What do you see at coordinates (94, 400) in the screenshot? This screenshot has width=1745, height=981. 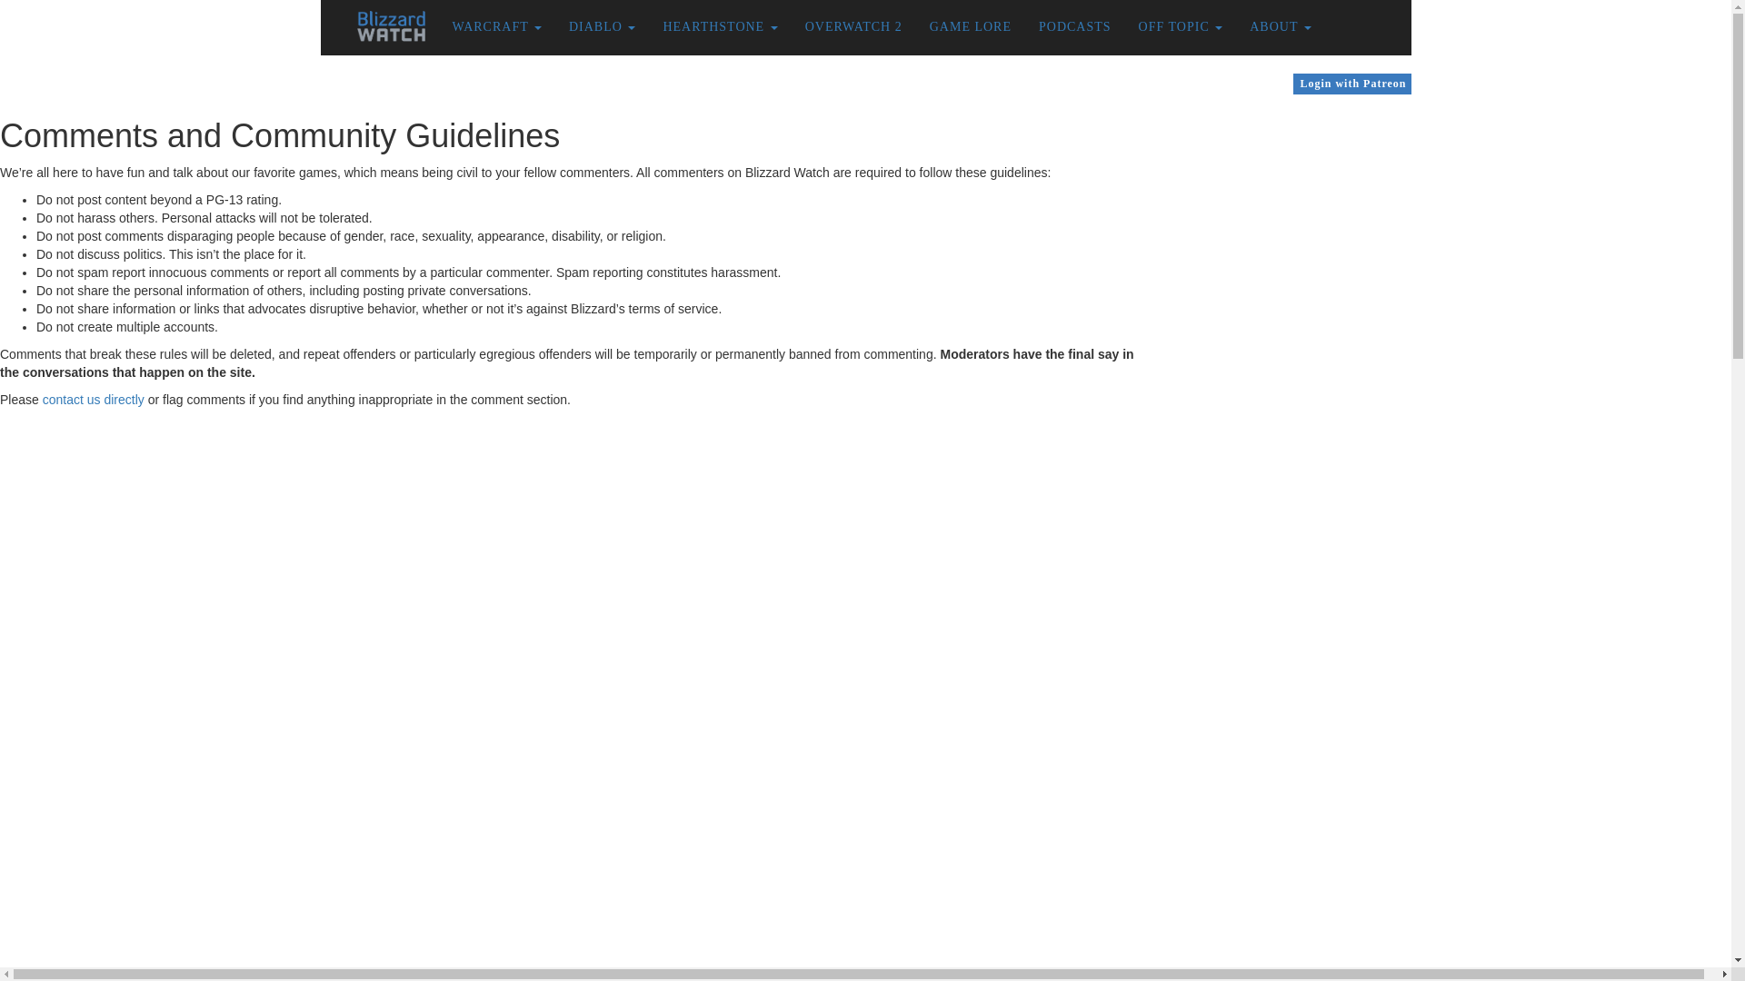 I see `contact us directly` at bounding box center [94, 400].